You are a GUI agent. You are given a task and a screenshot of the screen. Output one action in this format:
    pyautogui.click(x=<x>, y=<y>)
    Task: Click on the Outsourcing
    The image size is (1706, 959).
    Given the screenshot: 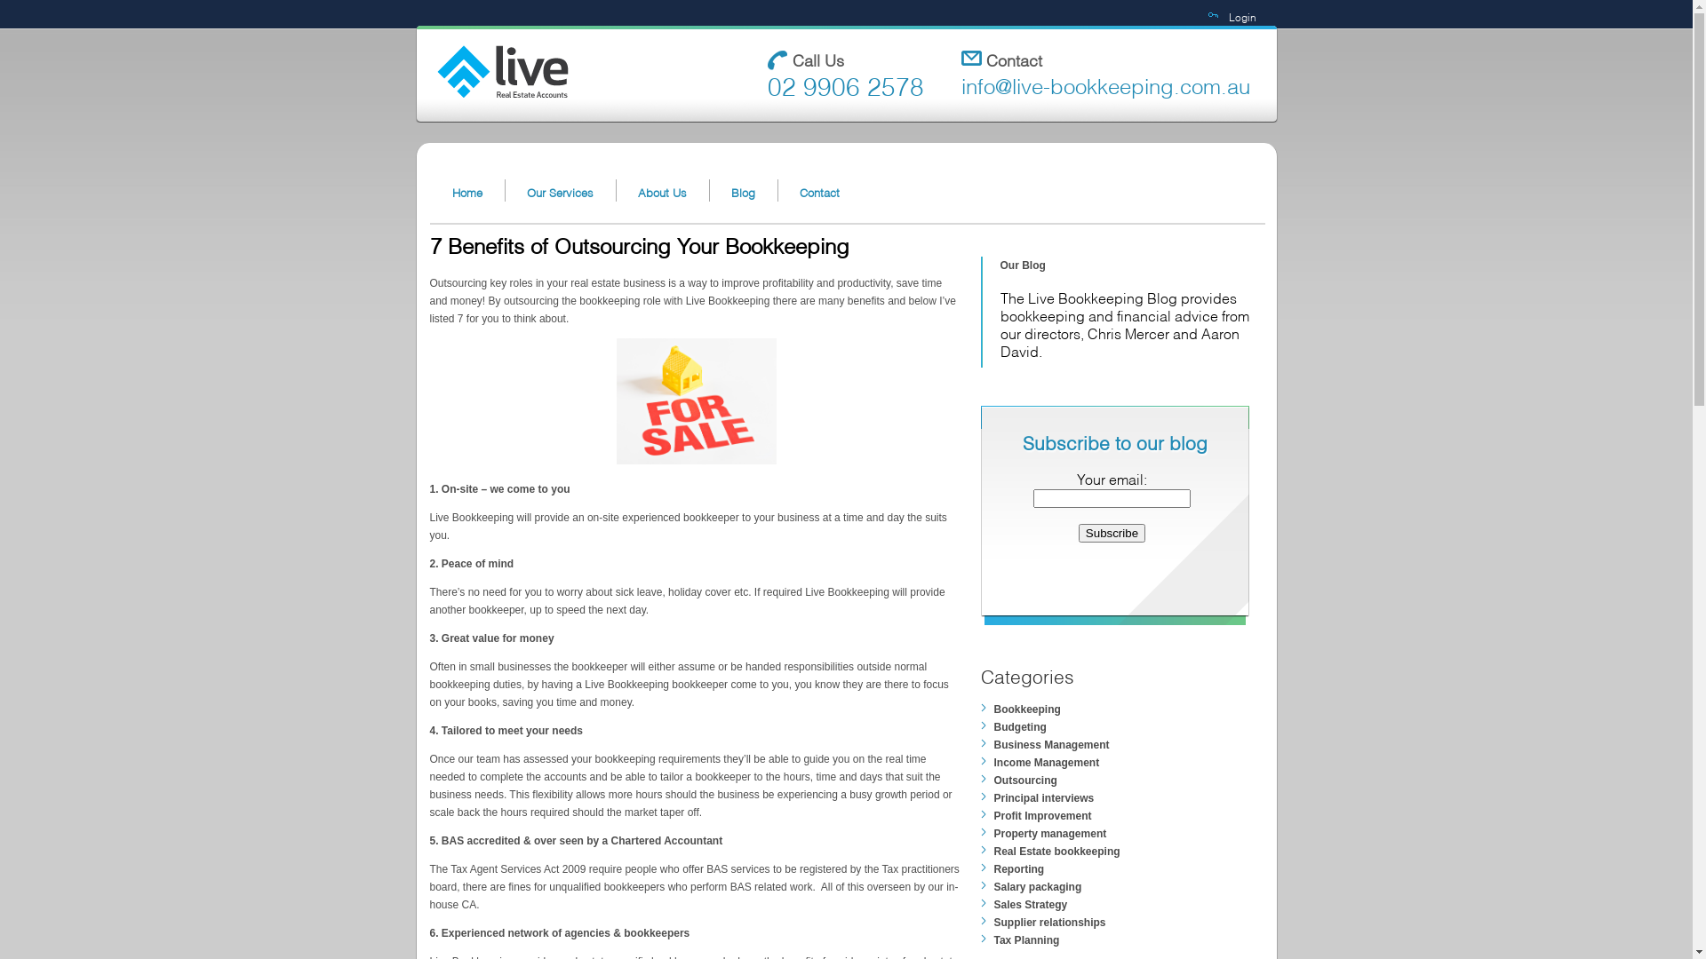 What is the action you would take?
    pyautogui.click(x=1135, y=781)
    